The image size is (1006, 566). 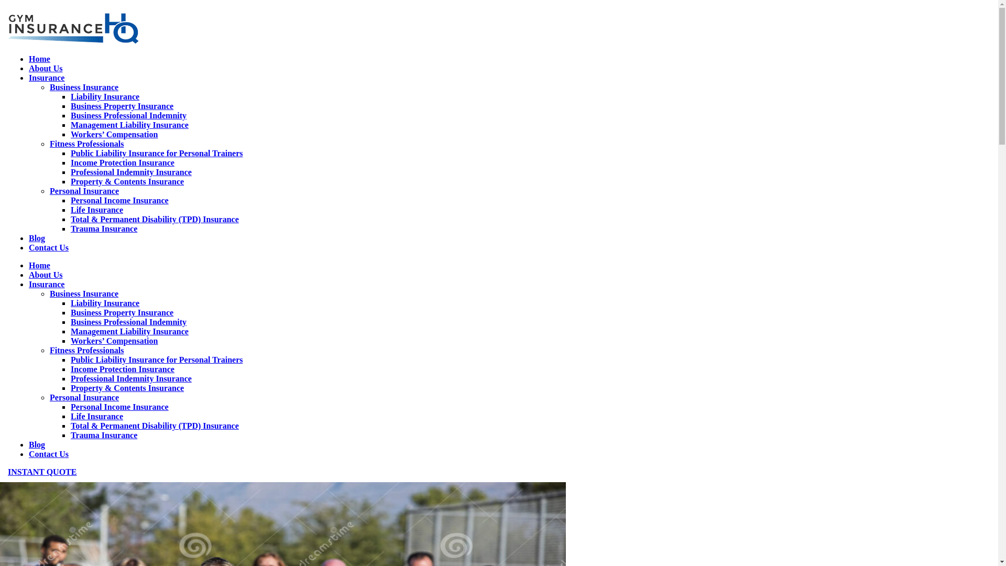 I want to click on Professional Indemnity Insurance, so click(x=131, y=378).